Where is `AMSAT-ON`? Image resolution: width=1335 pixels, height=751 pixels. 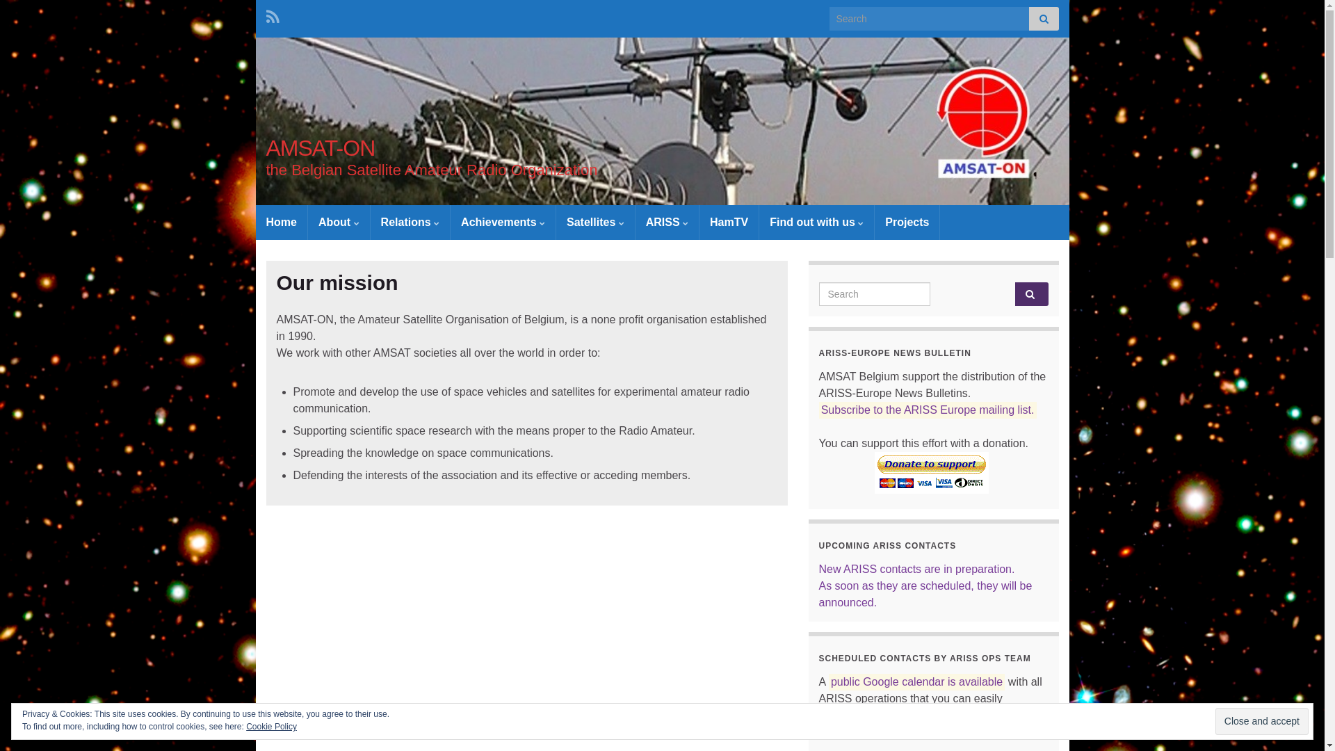 AMSAT-ON is located at coordinates (663, 121).